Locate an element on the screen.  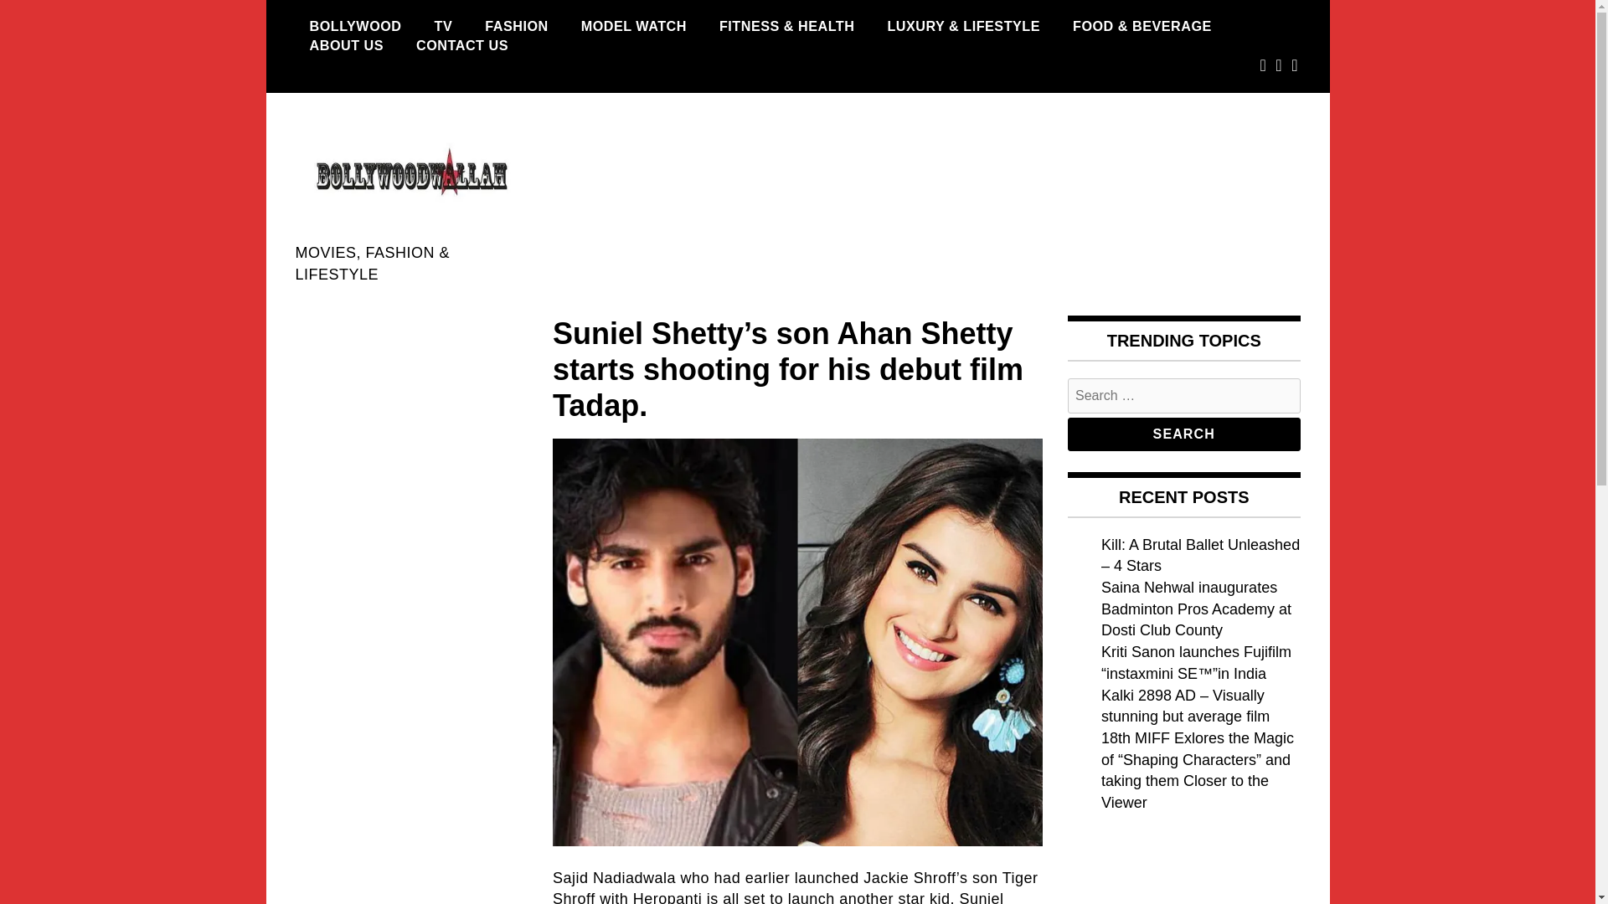
Search is located at coordinates (1184, 434).